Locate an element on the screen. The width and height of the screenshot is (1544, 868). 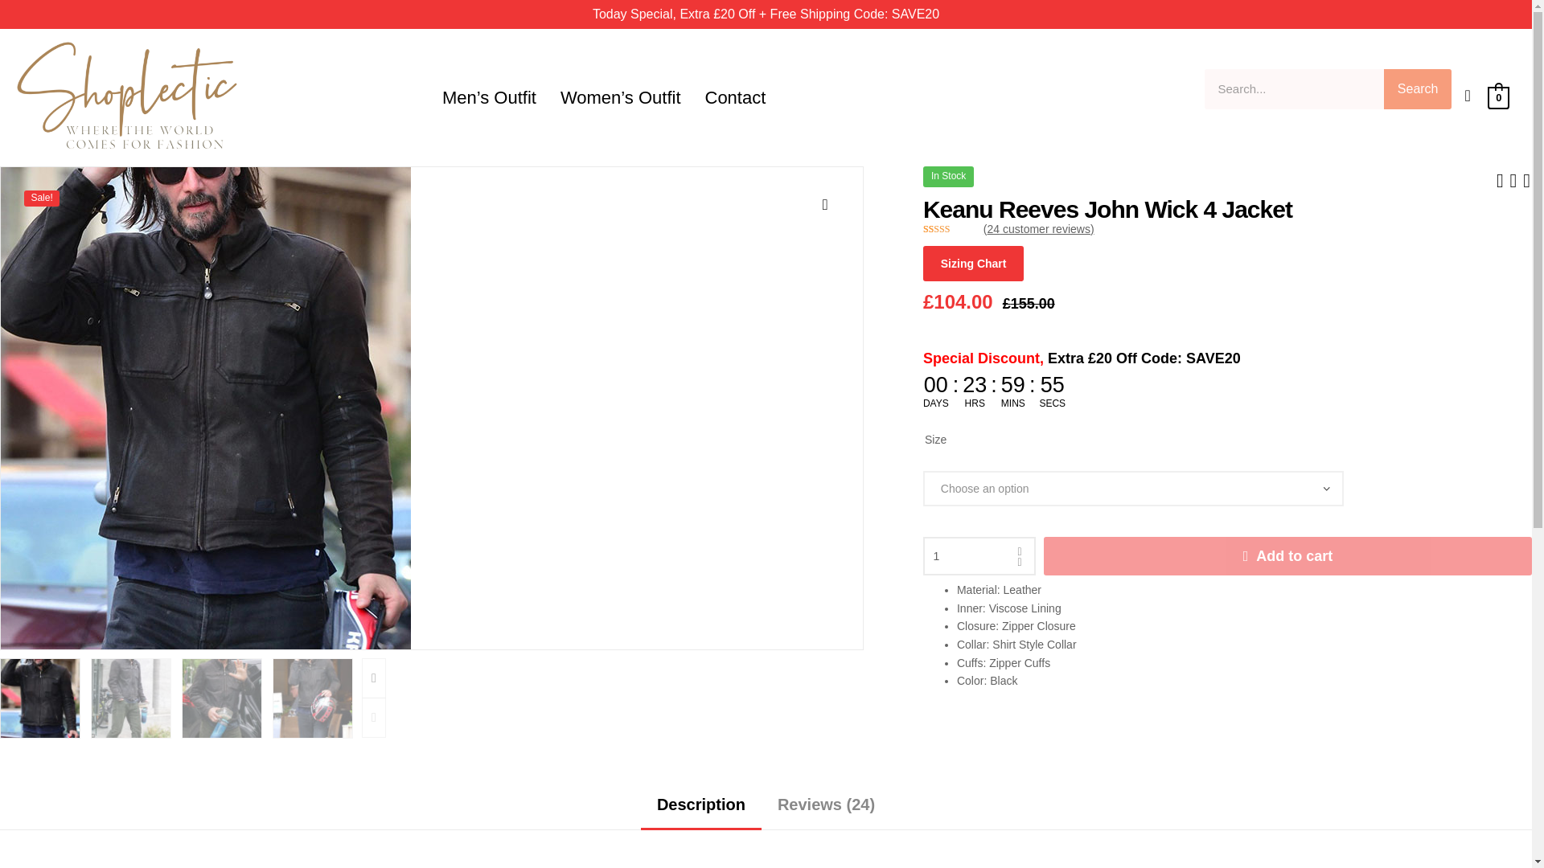
Sizing Chart is located at coordinates (973, 263).